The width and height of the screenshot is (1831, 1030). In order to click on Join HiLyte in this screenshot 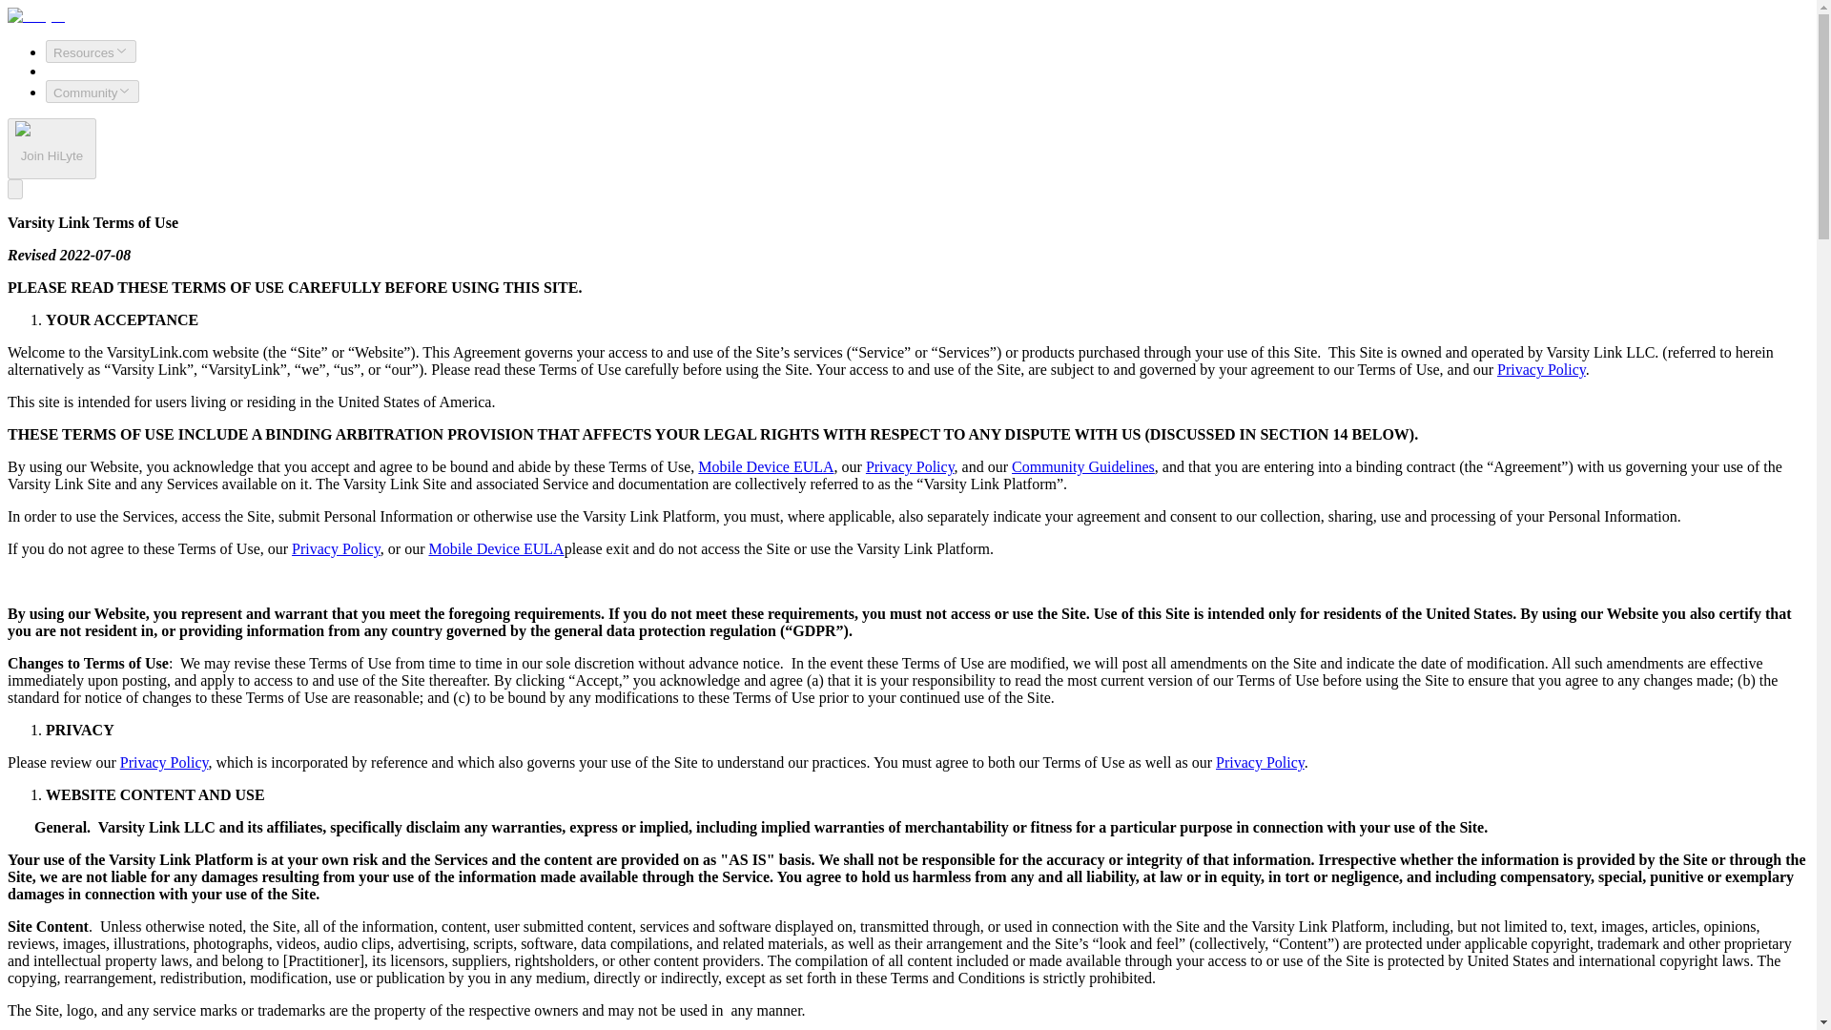, I will do `click(51, 154)`.